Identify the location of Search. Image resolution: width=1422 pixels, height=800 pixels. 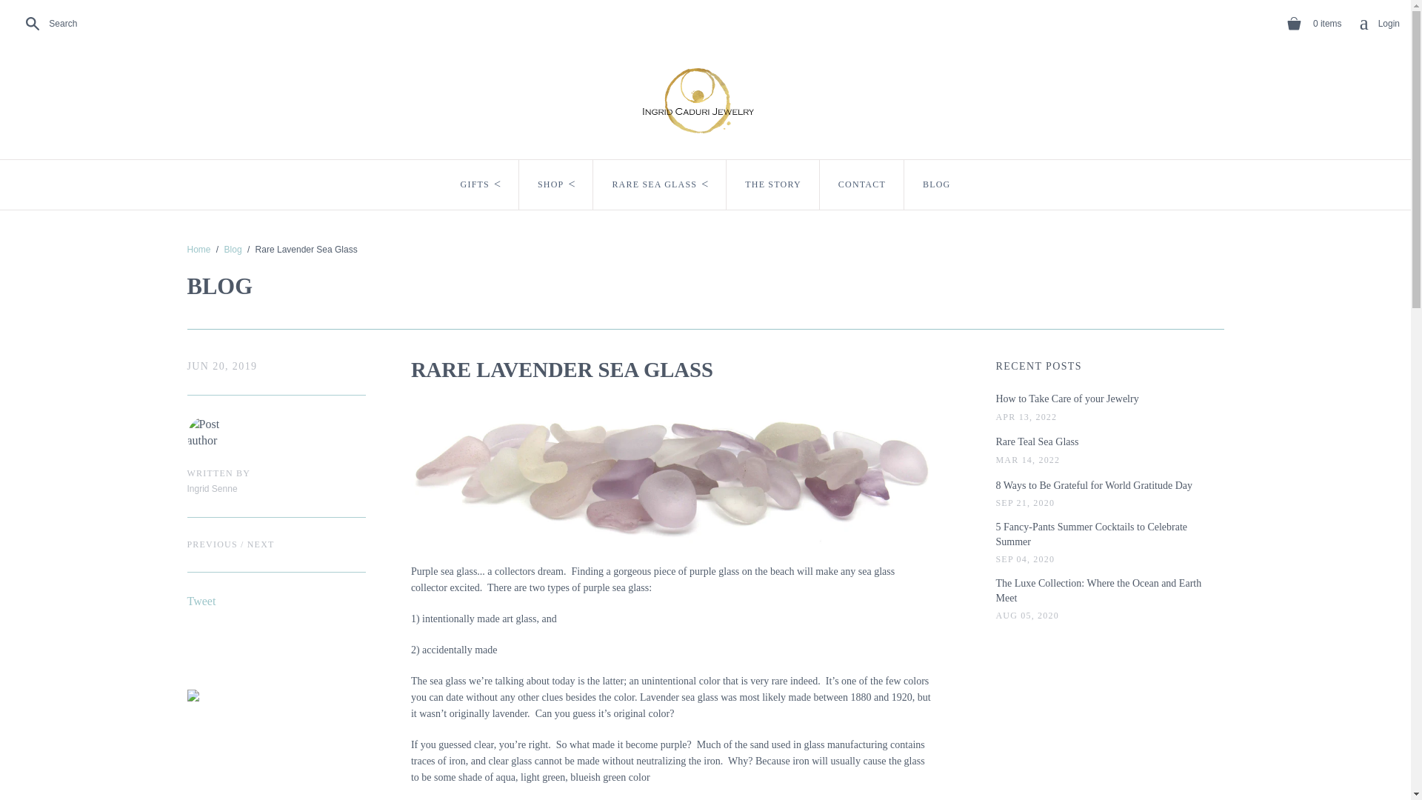
(1379, 24).